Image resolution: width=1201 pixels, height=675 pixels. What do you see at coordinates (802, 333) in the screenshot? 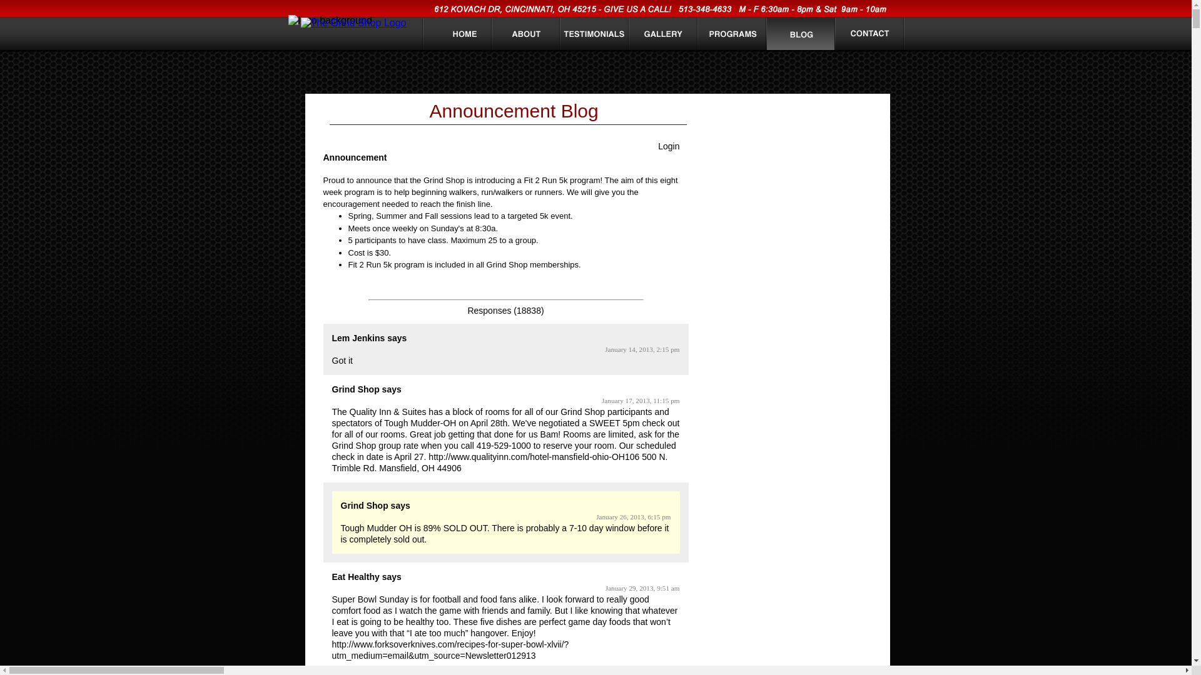
I see `CLICK HERE` at bounding box center [802, 333].